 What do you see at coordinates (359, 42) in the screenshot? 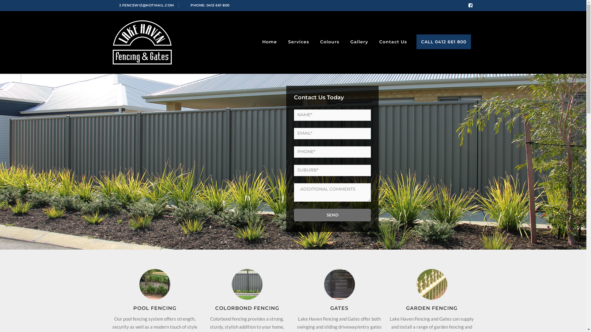
I see `Gallery` at bounding box center [359, 42].